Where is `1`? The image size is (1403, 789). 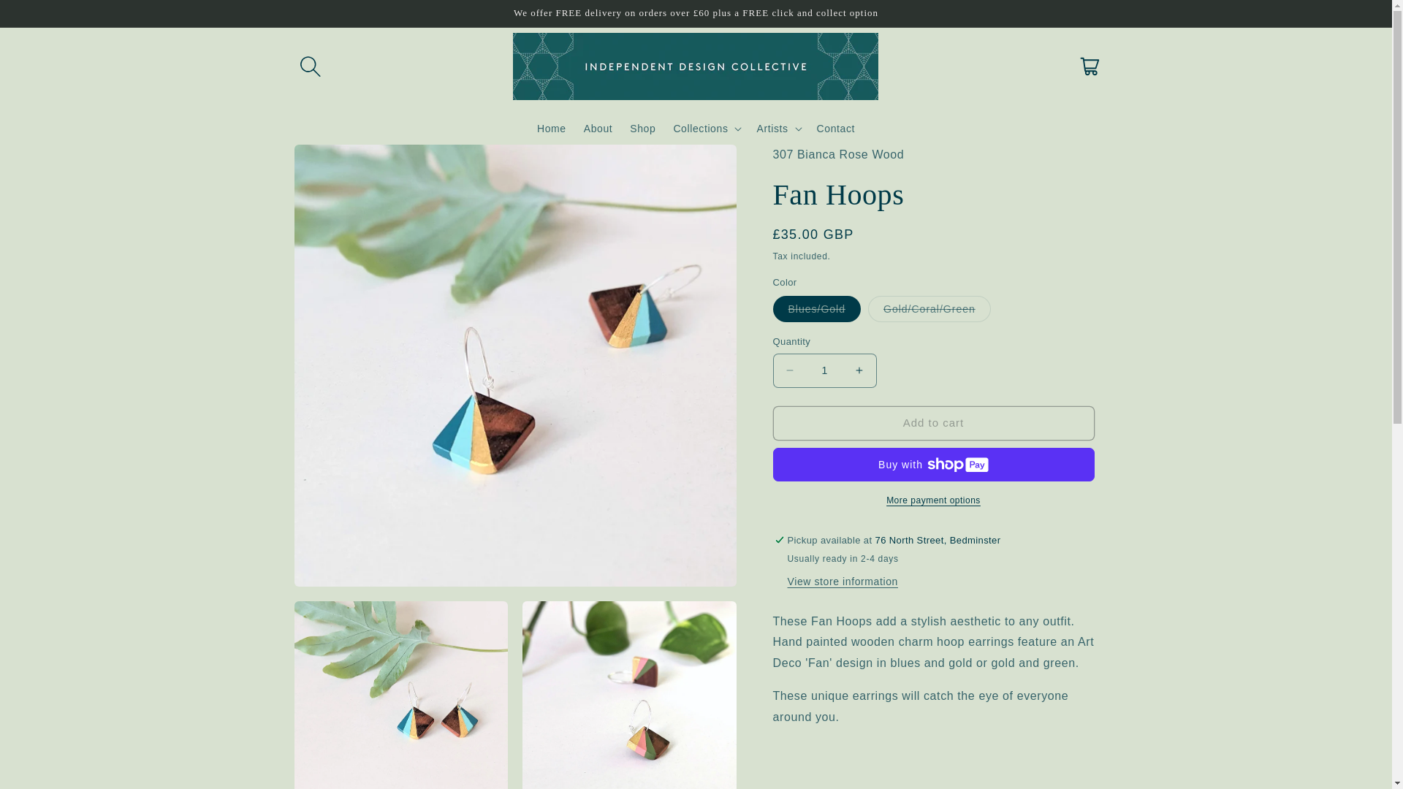 1 is located at coordinates (824, 370).